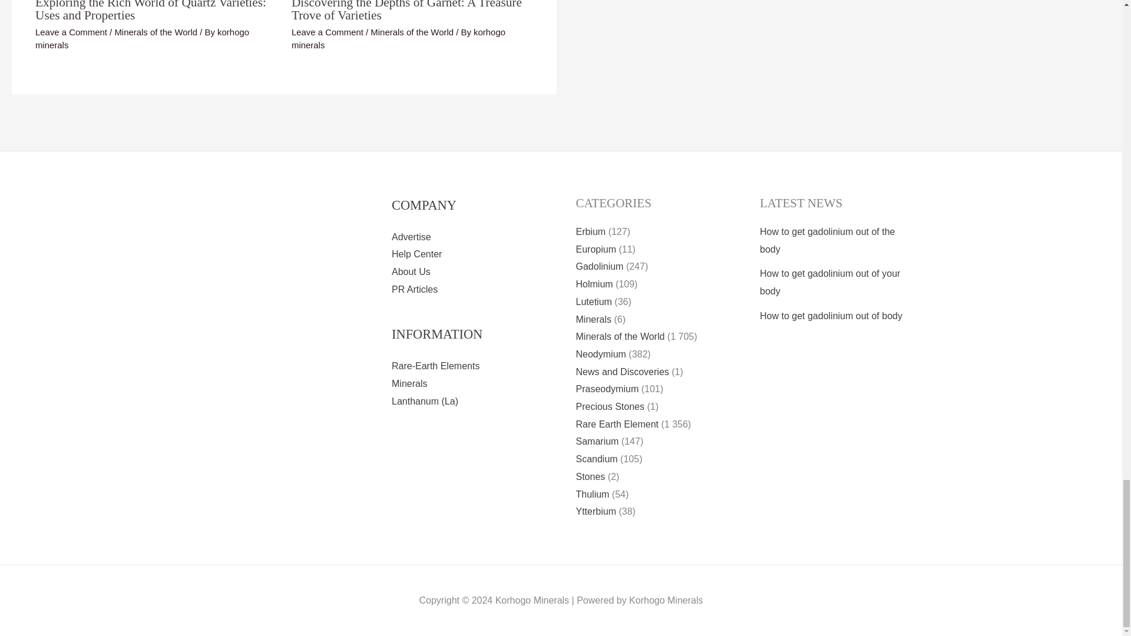  What do you see at coordinates (328, 32) in the screenshot?
I see `Leave a Comment` at bounding box center [328, 32].